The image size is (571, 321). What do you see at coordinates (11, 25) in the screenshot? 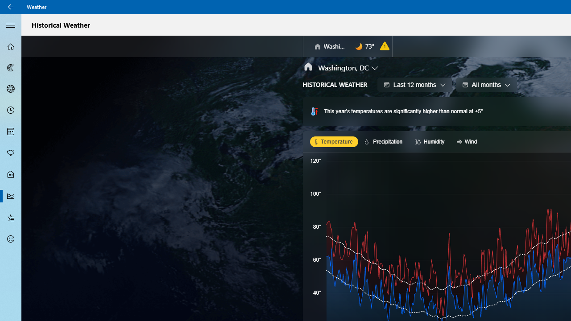
I see `Collapse Navigation` at bounding box center [11, 25].